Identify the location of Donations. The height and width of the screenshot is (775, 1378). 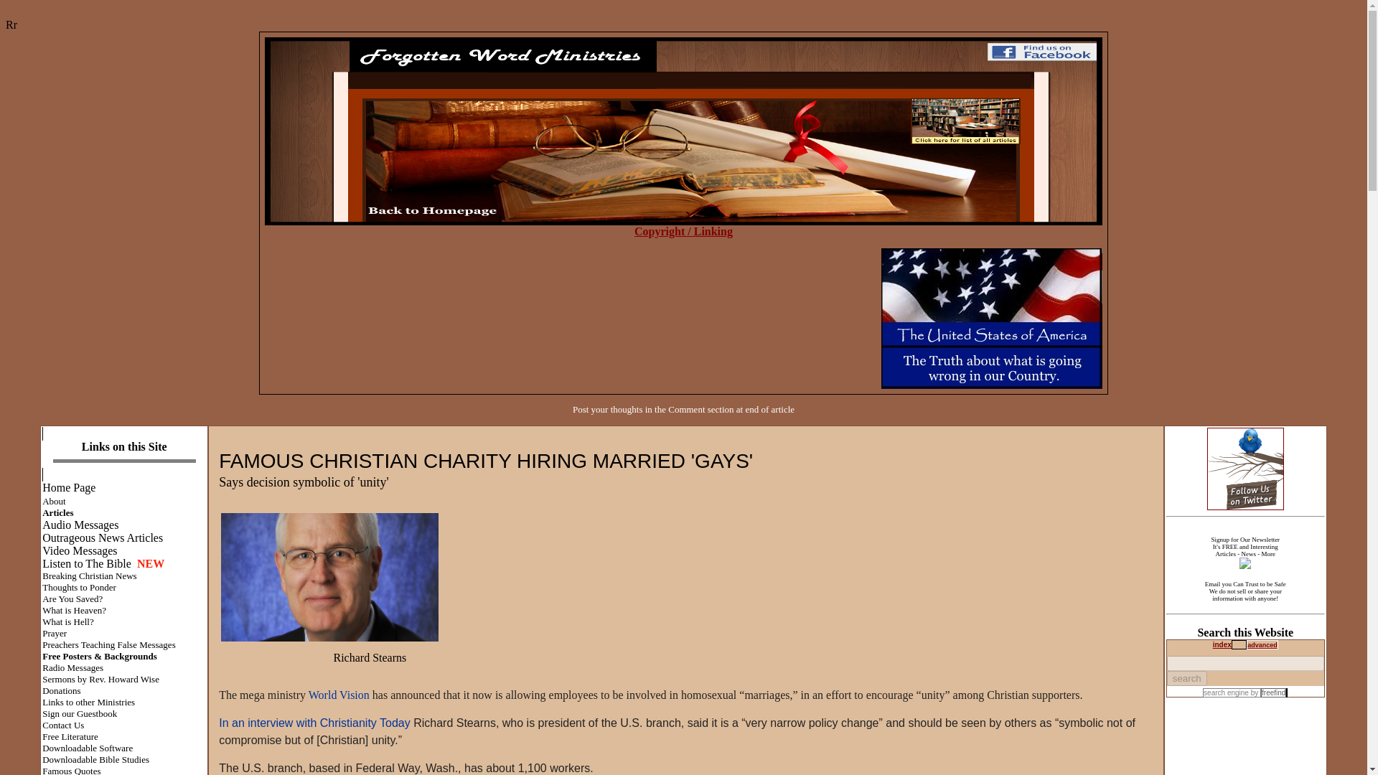
(61, 689).